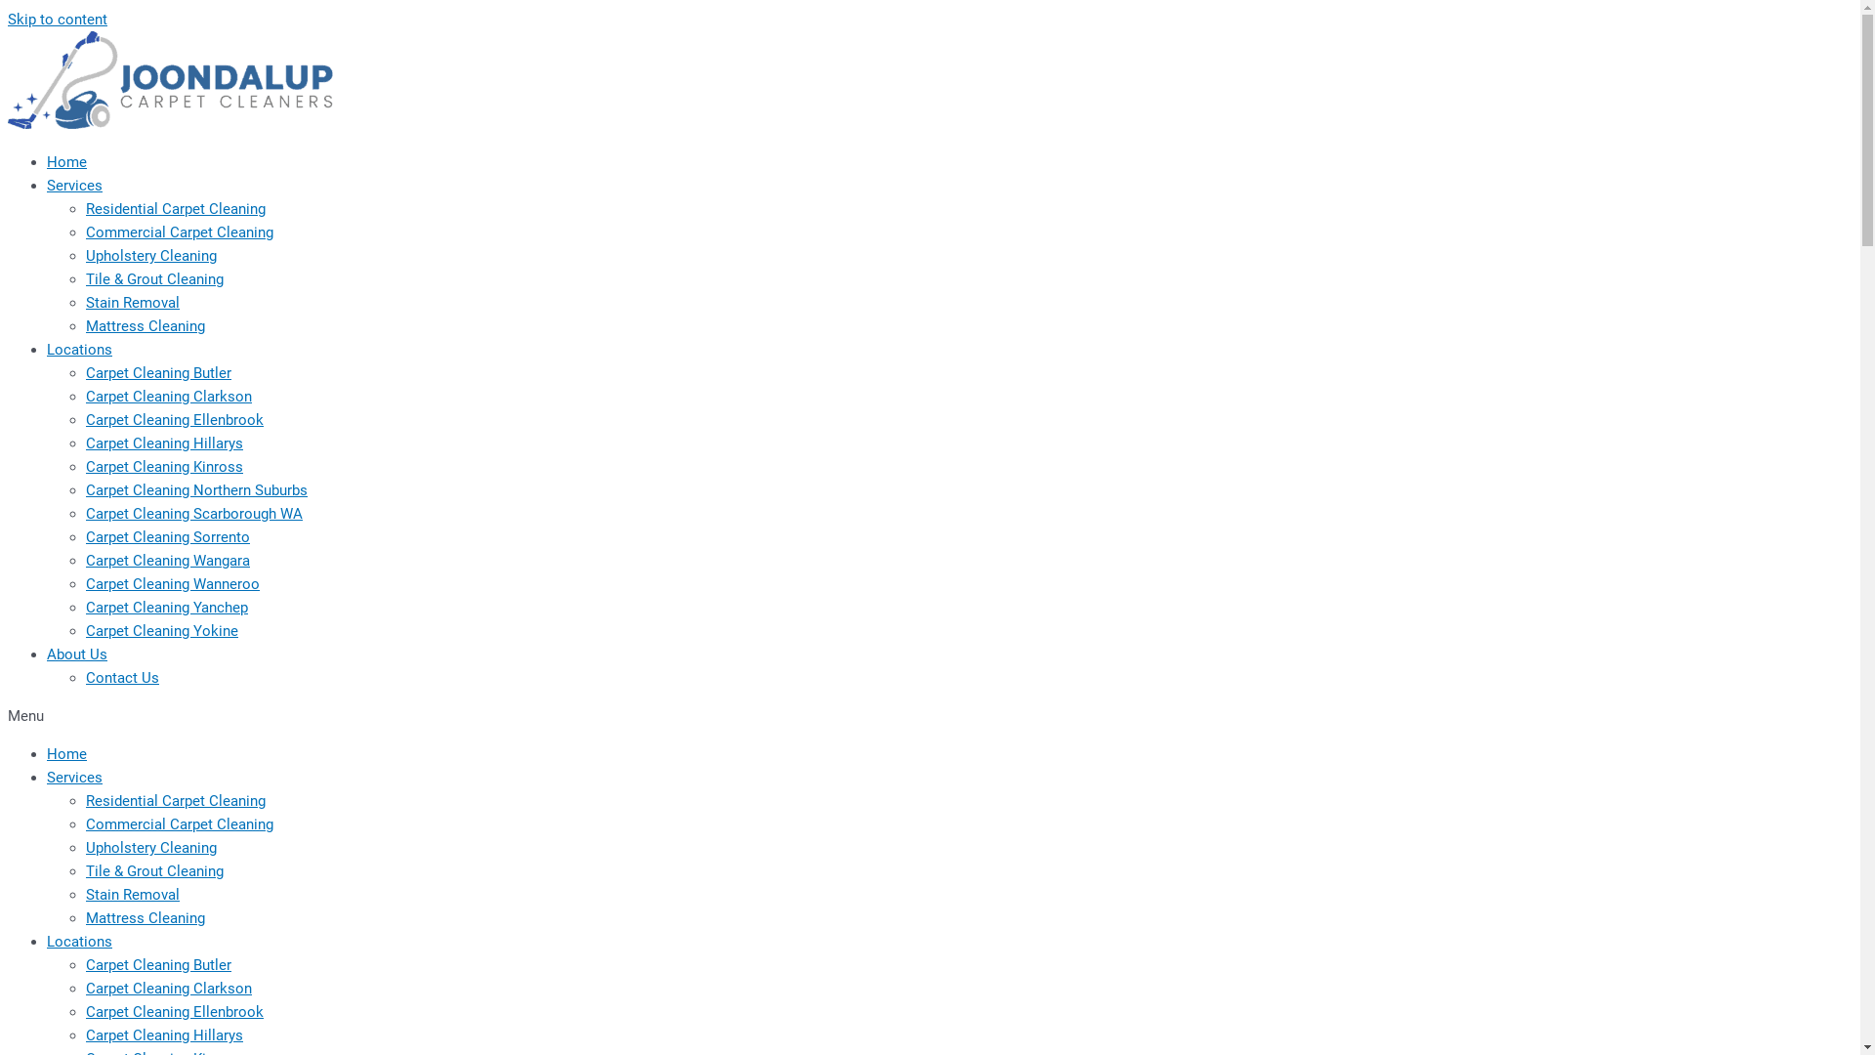 Image resolution: width=1875 pixels, height=1055 pixels. Describe the element at coordinates (80, 350) in the screenshot. I see `Locations` at that location.